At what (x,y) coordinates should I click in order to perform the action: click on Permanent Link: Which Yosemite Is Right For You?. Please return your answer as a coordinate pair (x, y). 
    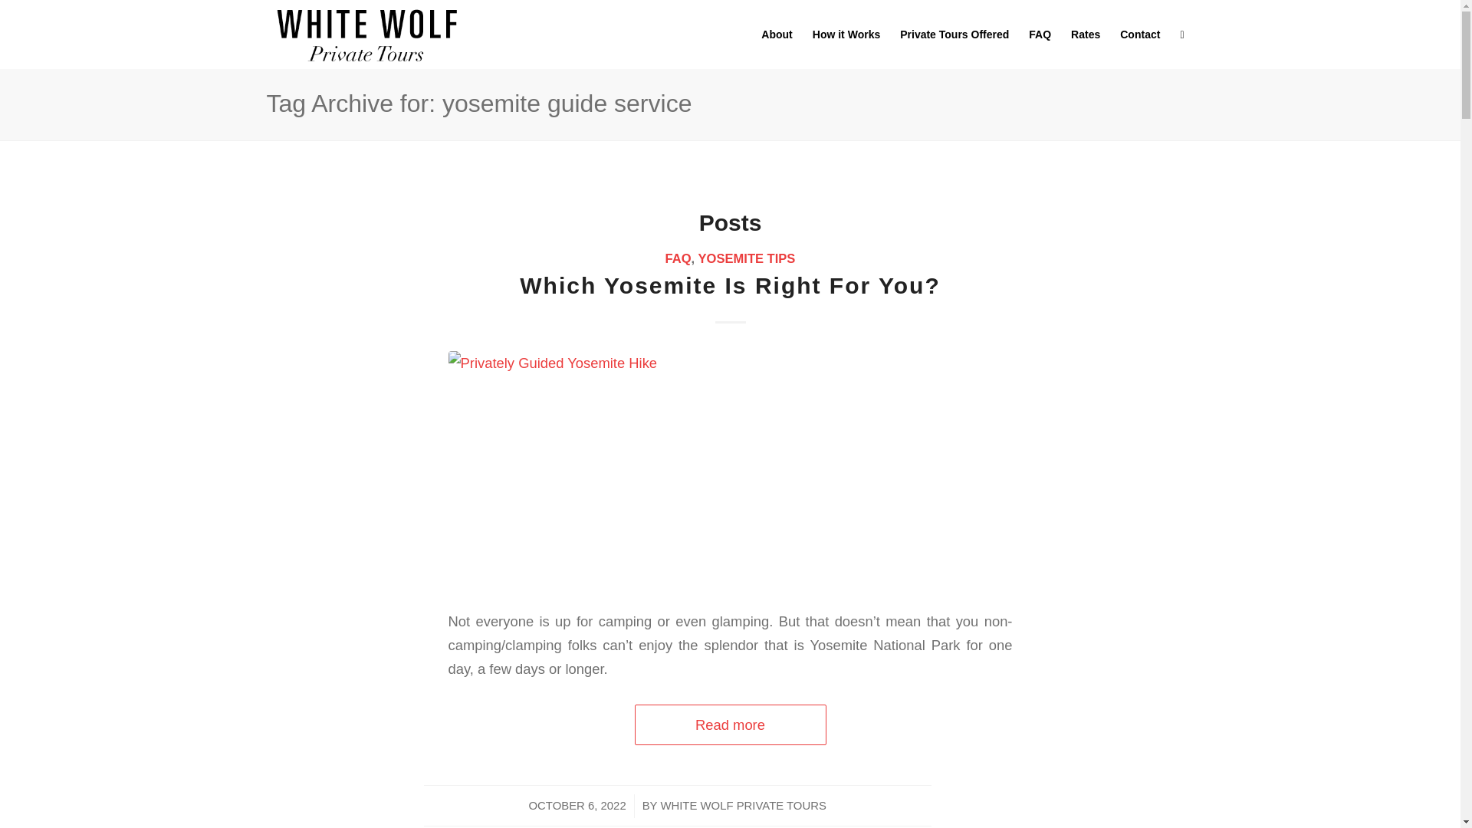
    Looking at the image, I should click on (730, 285).